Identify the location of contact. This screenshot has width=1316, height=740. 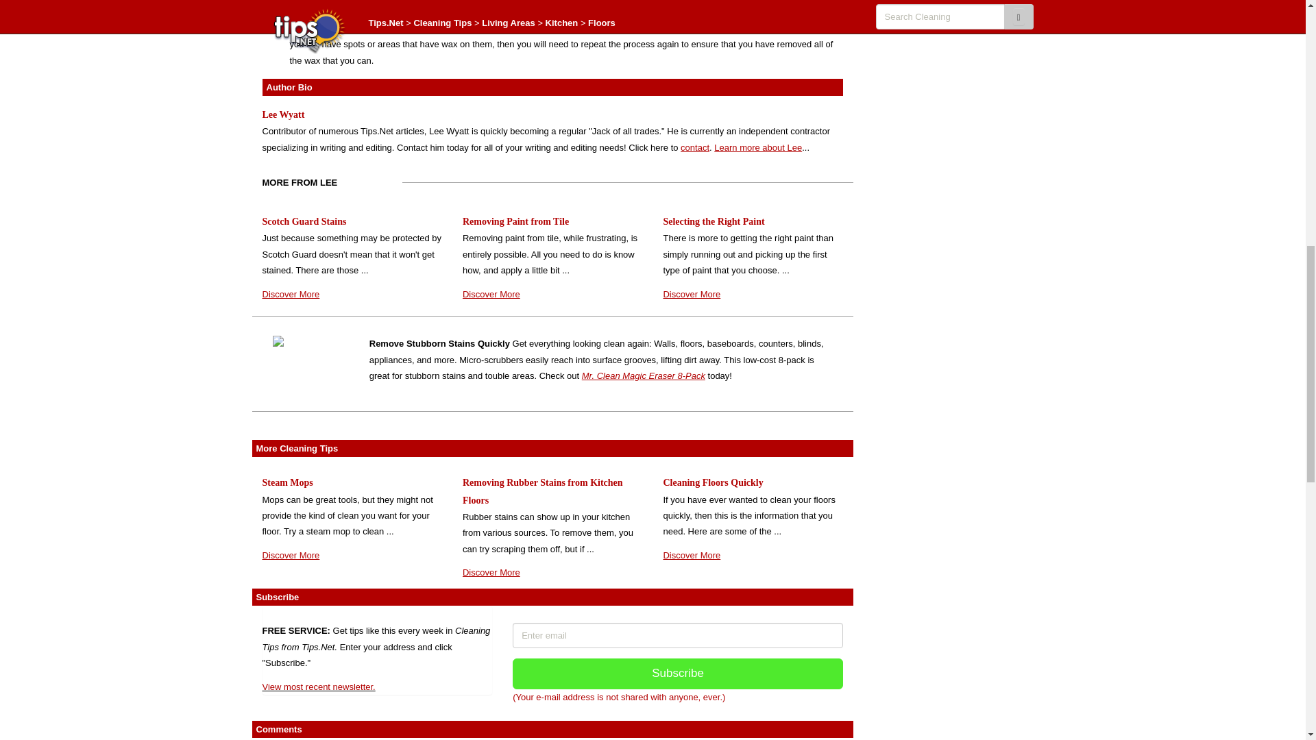
(694, 147).